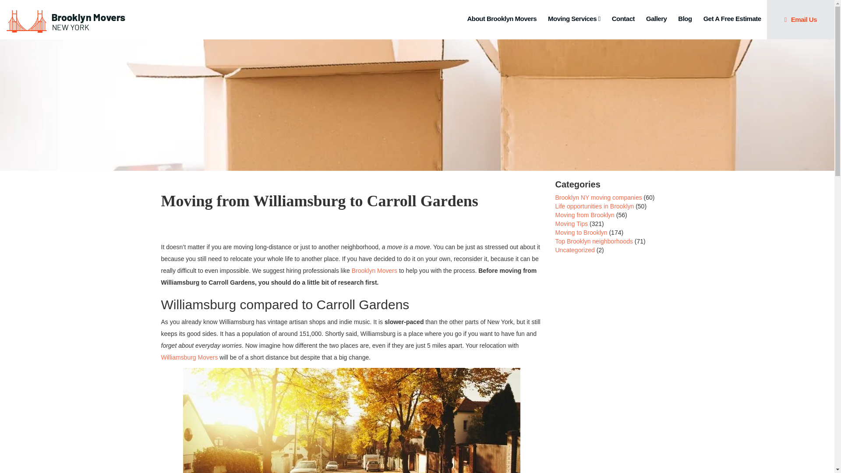 Image resolution: width=841 pixels, height=473 pixels. I want to click on Life opportunities in Brooklyn, so click(594, 206).